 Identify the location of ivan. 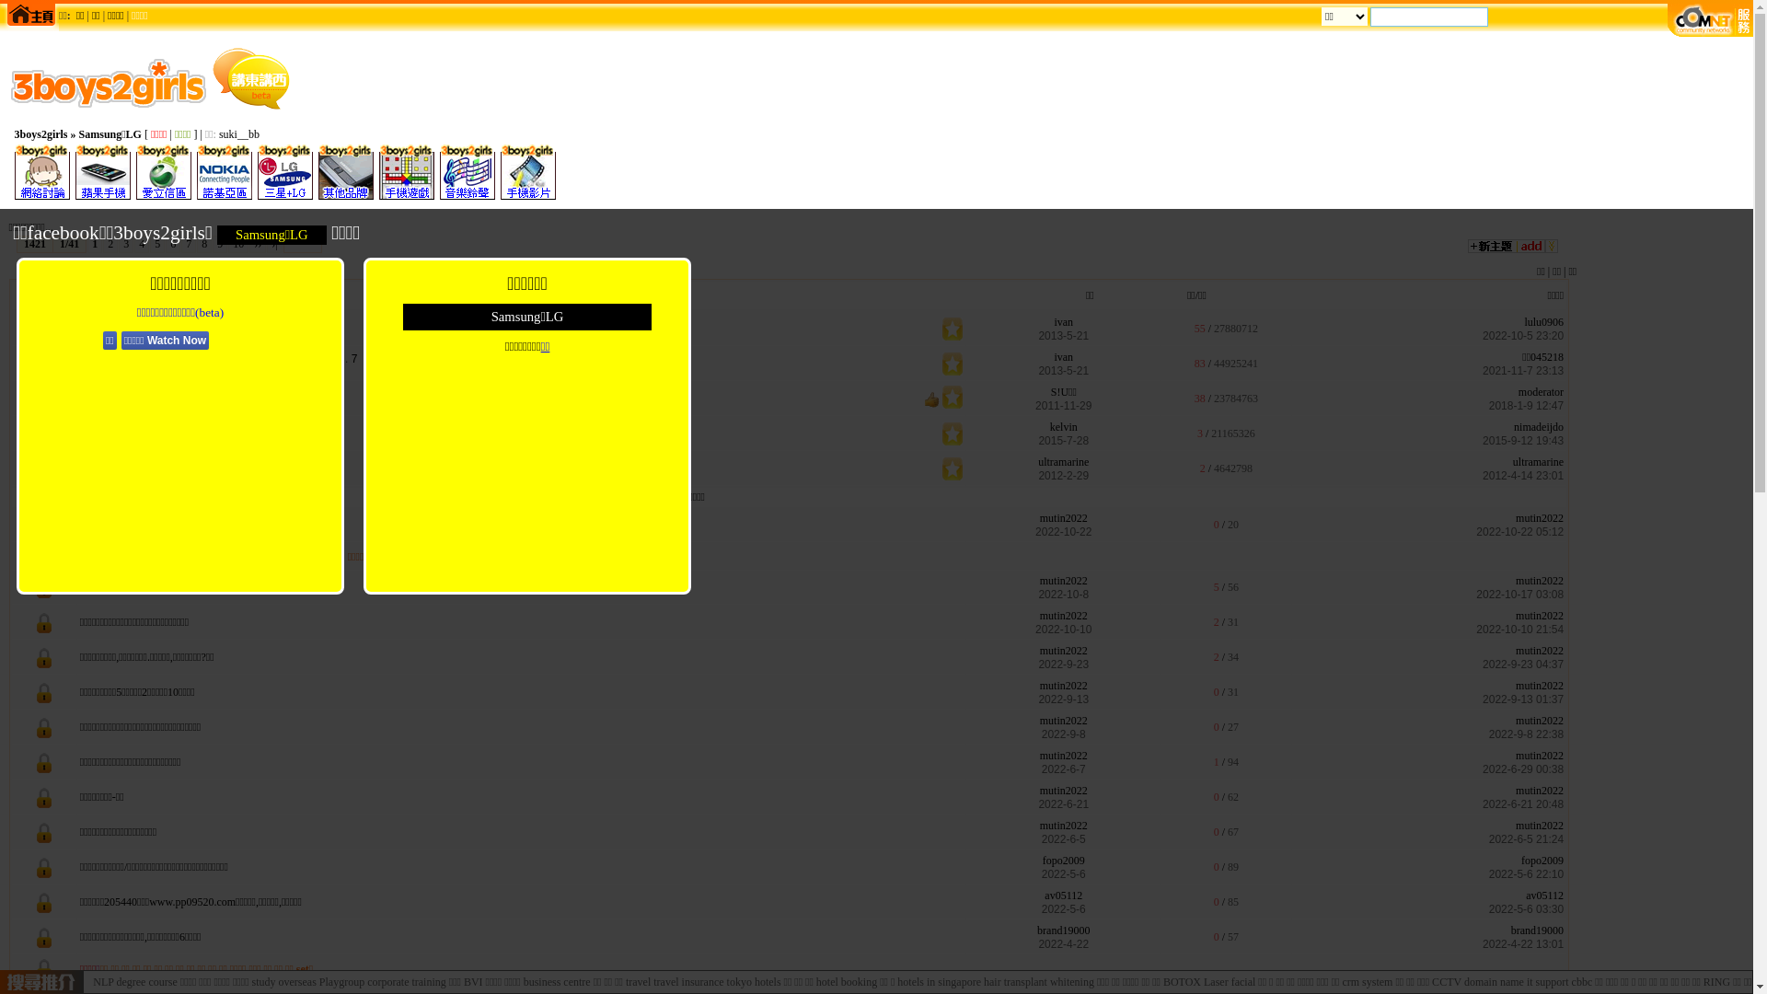
(1064, 357).